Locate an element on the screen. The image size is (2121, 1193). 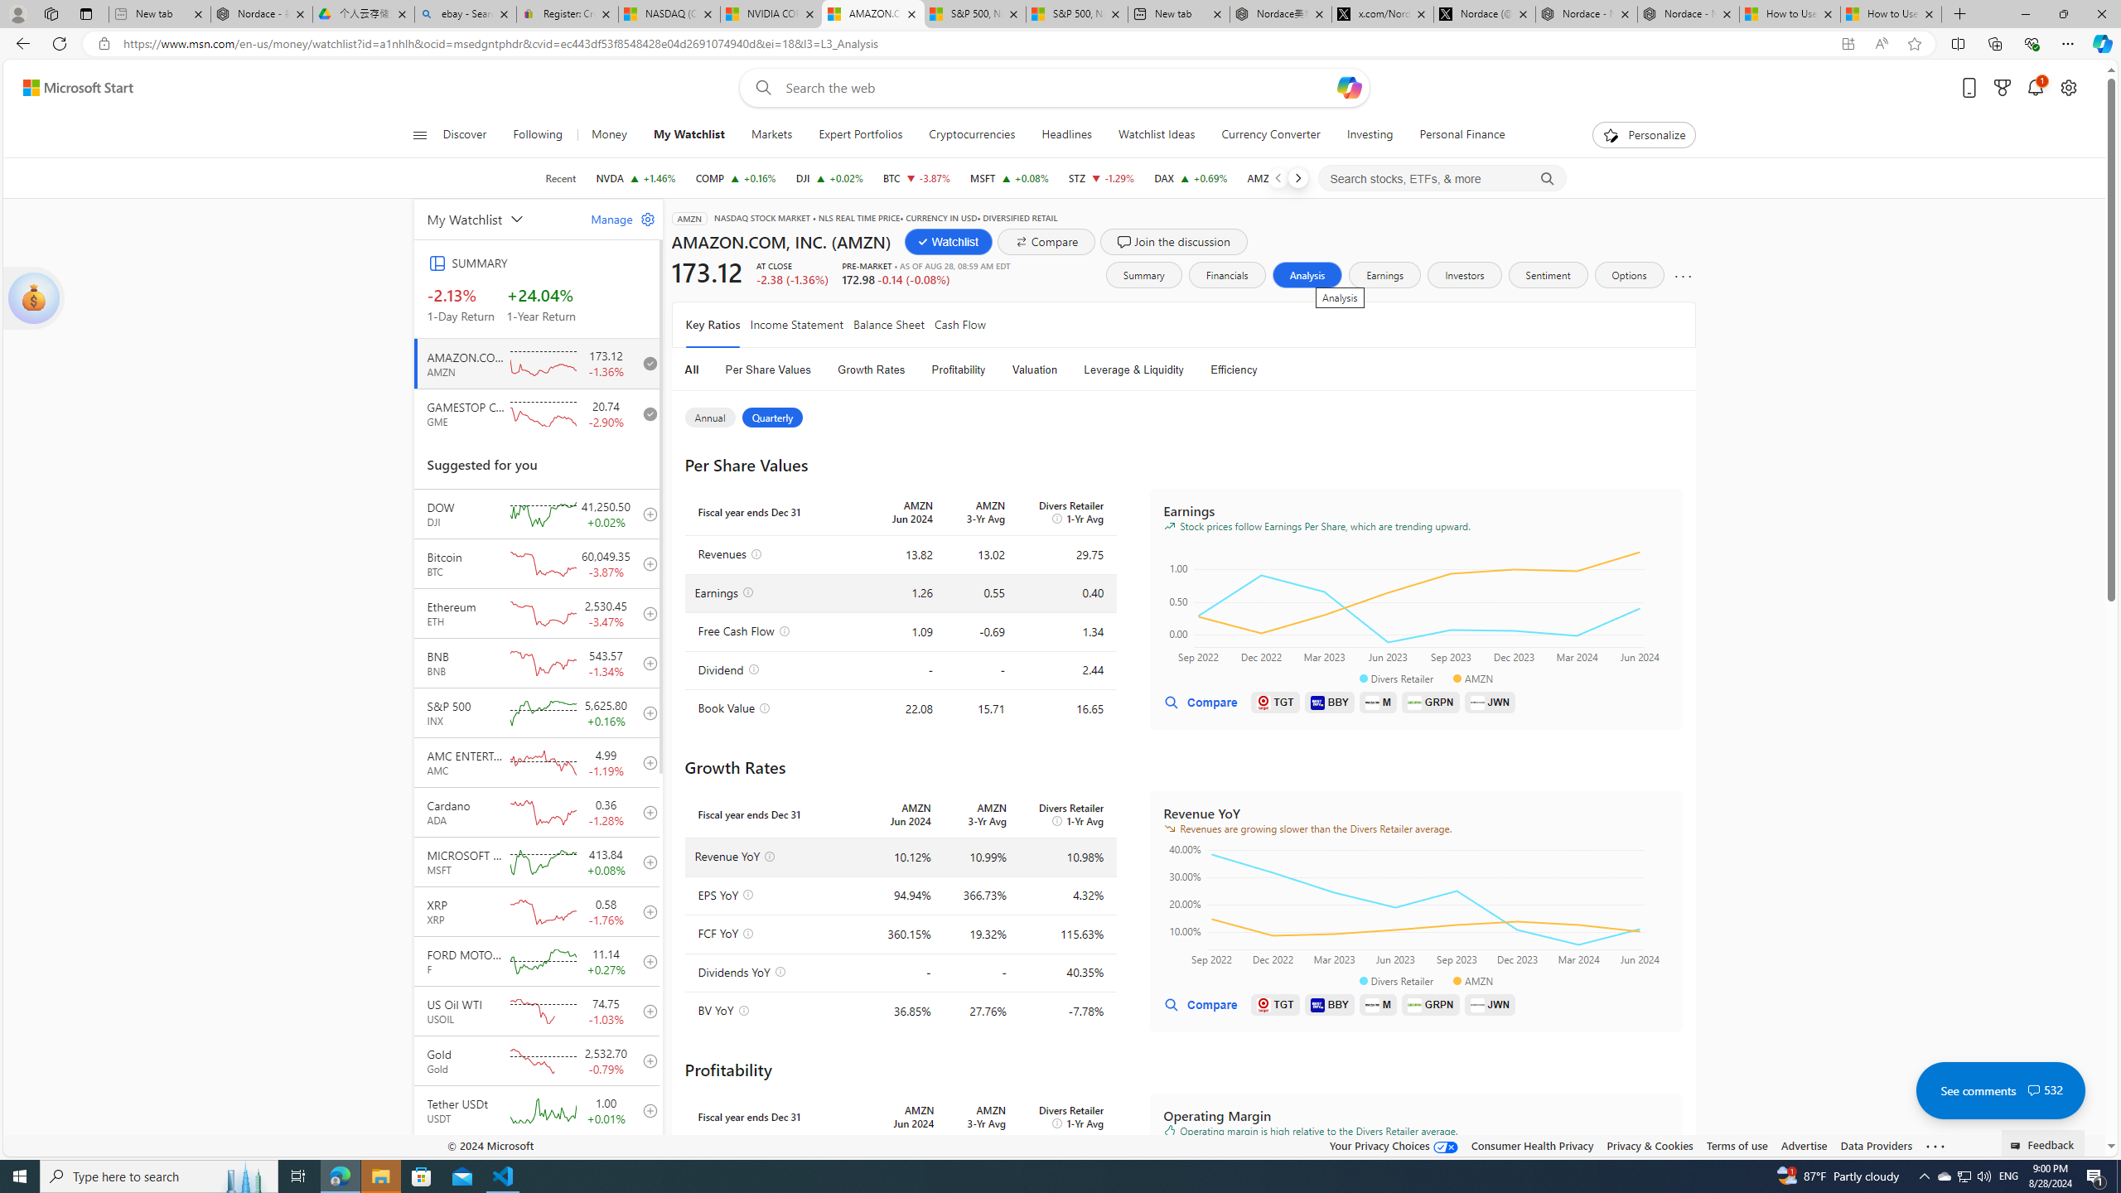
App available. Install Start Money is located at coordinates (1848, 44).